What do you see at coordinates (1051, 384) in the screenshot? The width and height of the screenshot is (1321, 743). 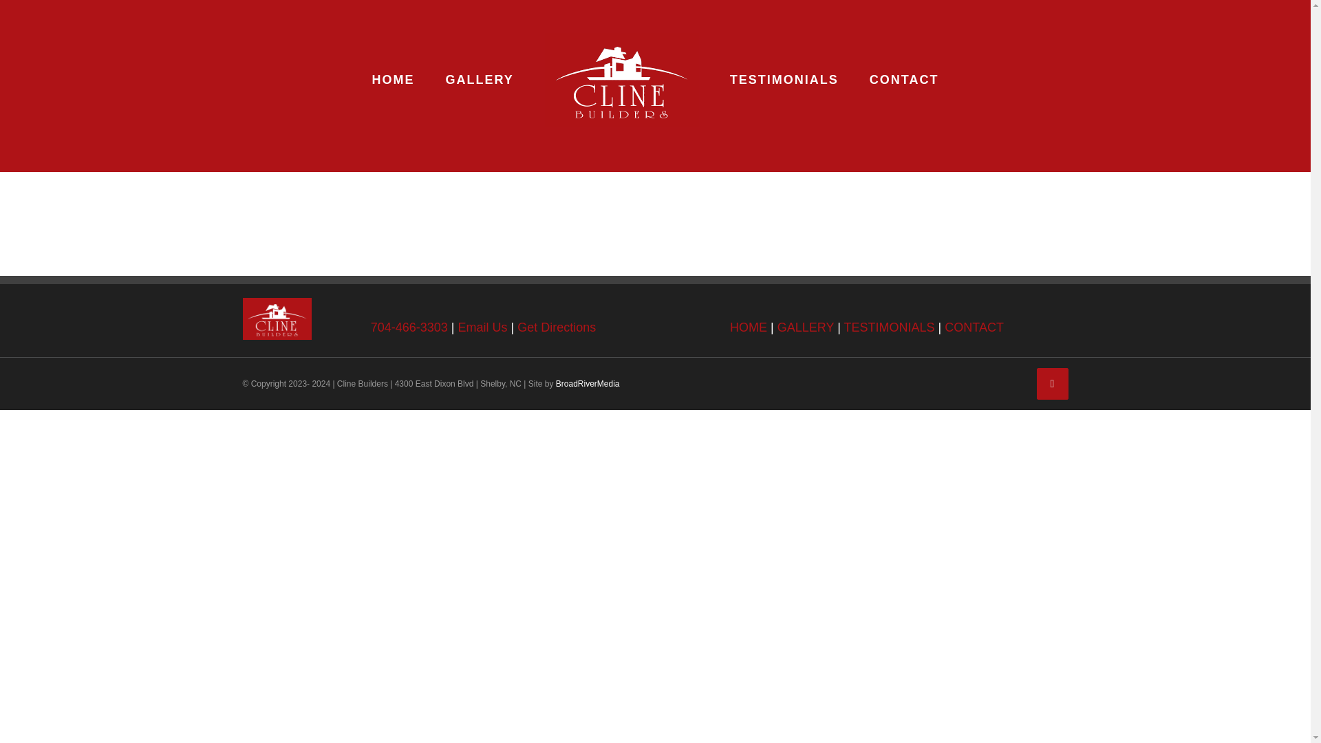 I see `Facebook` at bounding box center [1051, 384].